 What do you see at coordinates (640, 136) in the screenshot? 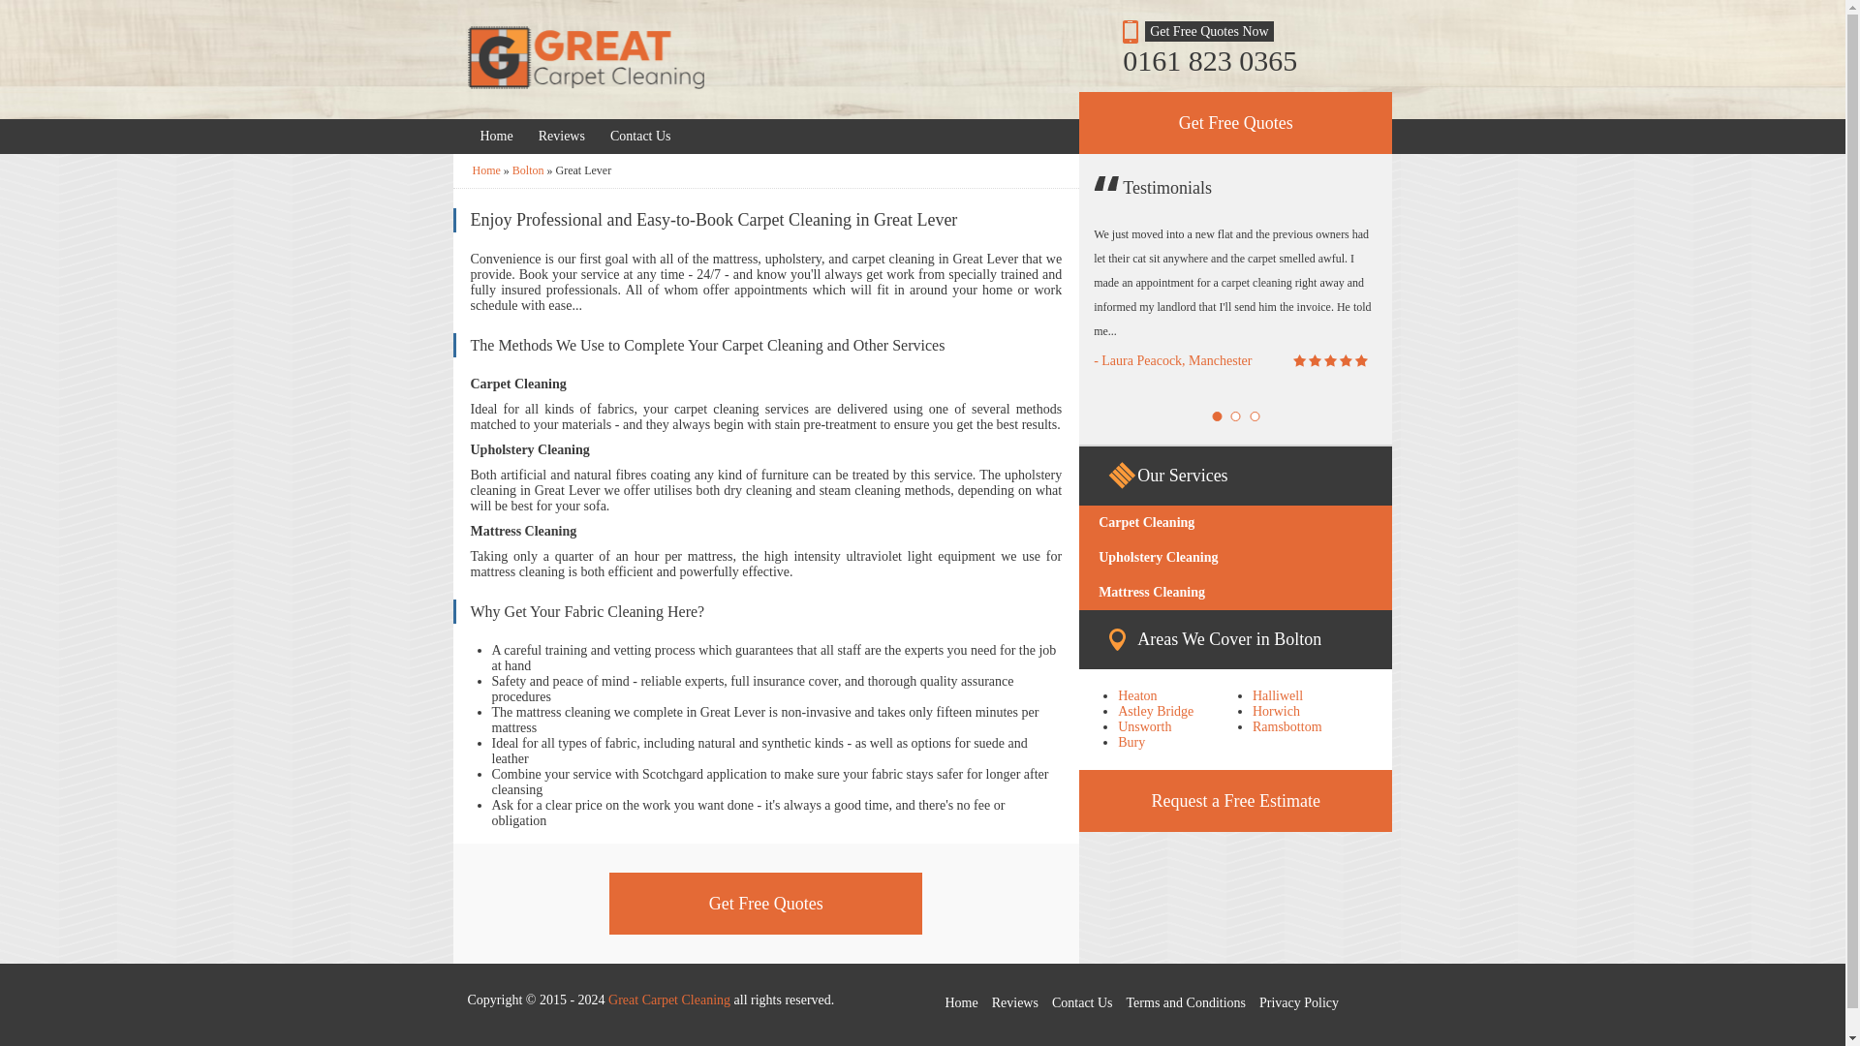
I see `Get Free Quotes Today` at bounding box center [640, 136].